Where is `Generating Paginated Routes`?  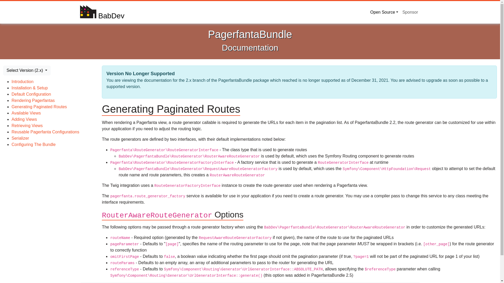
Generating Paginated Routes is located at coordinates (39, 106).